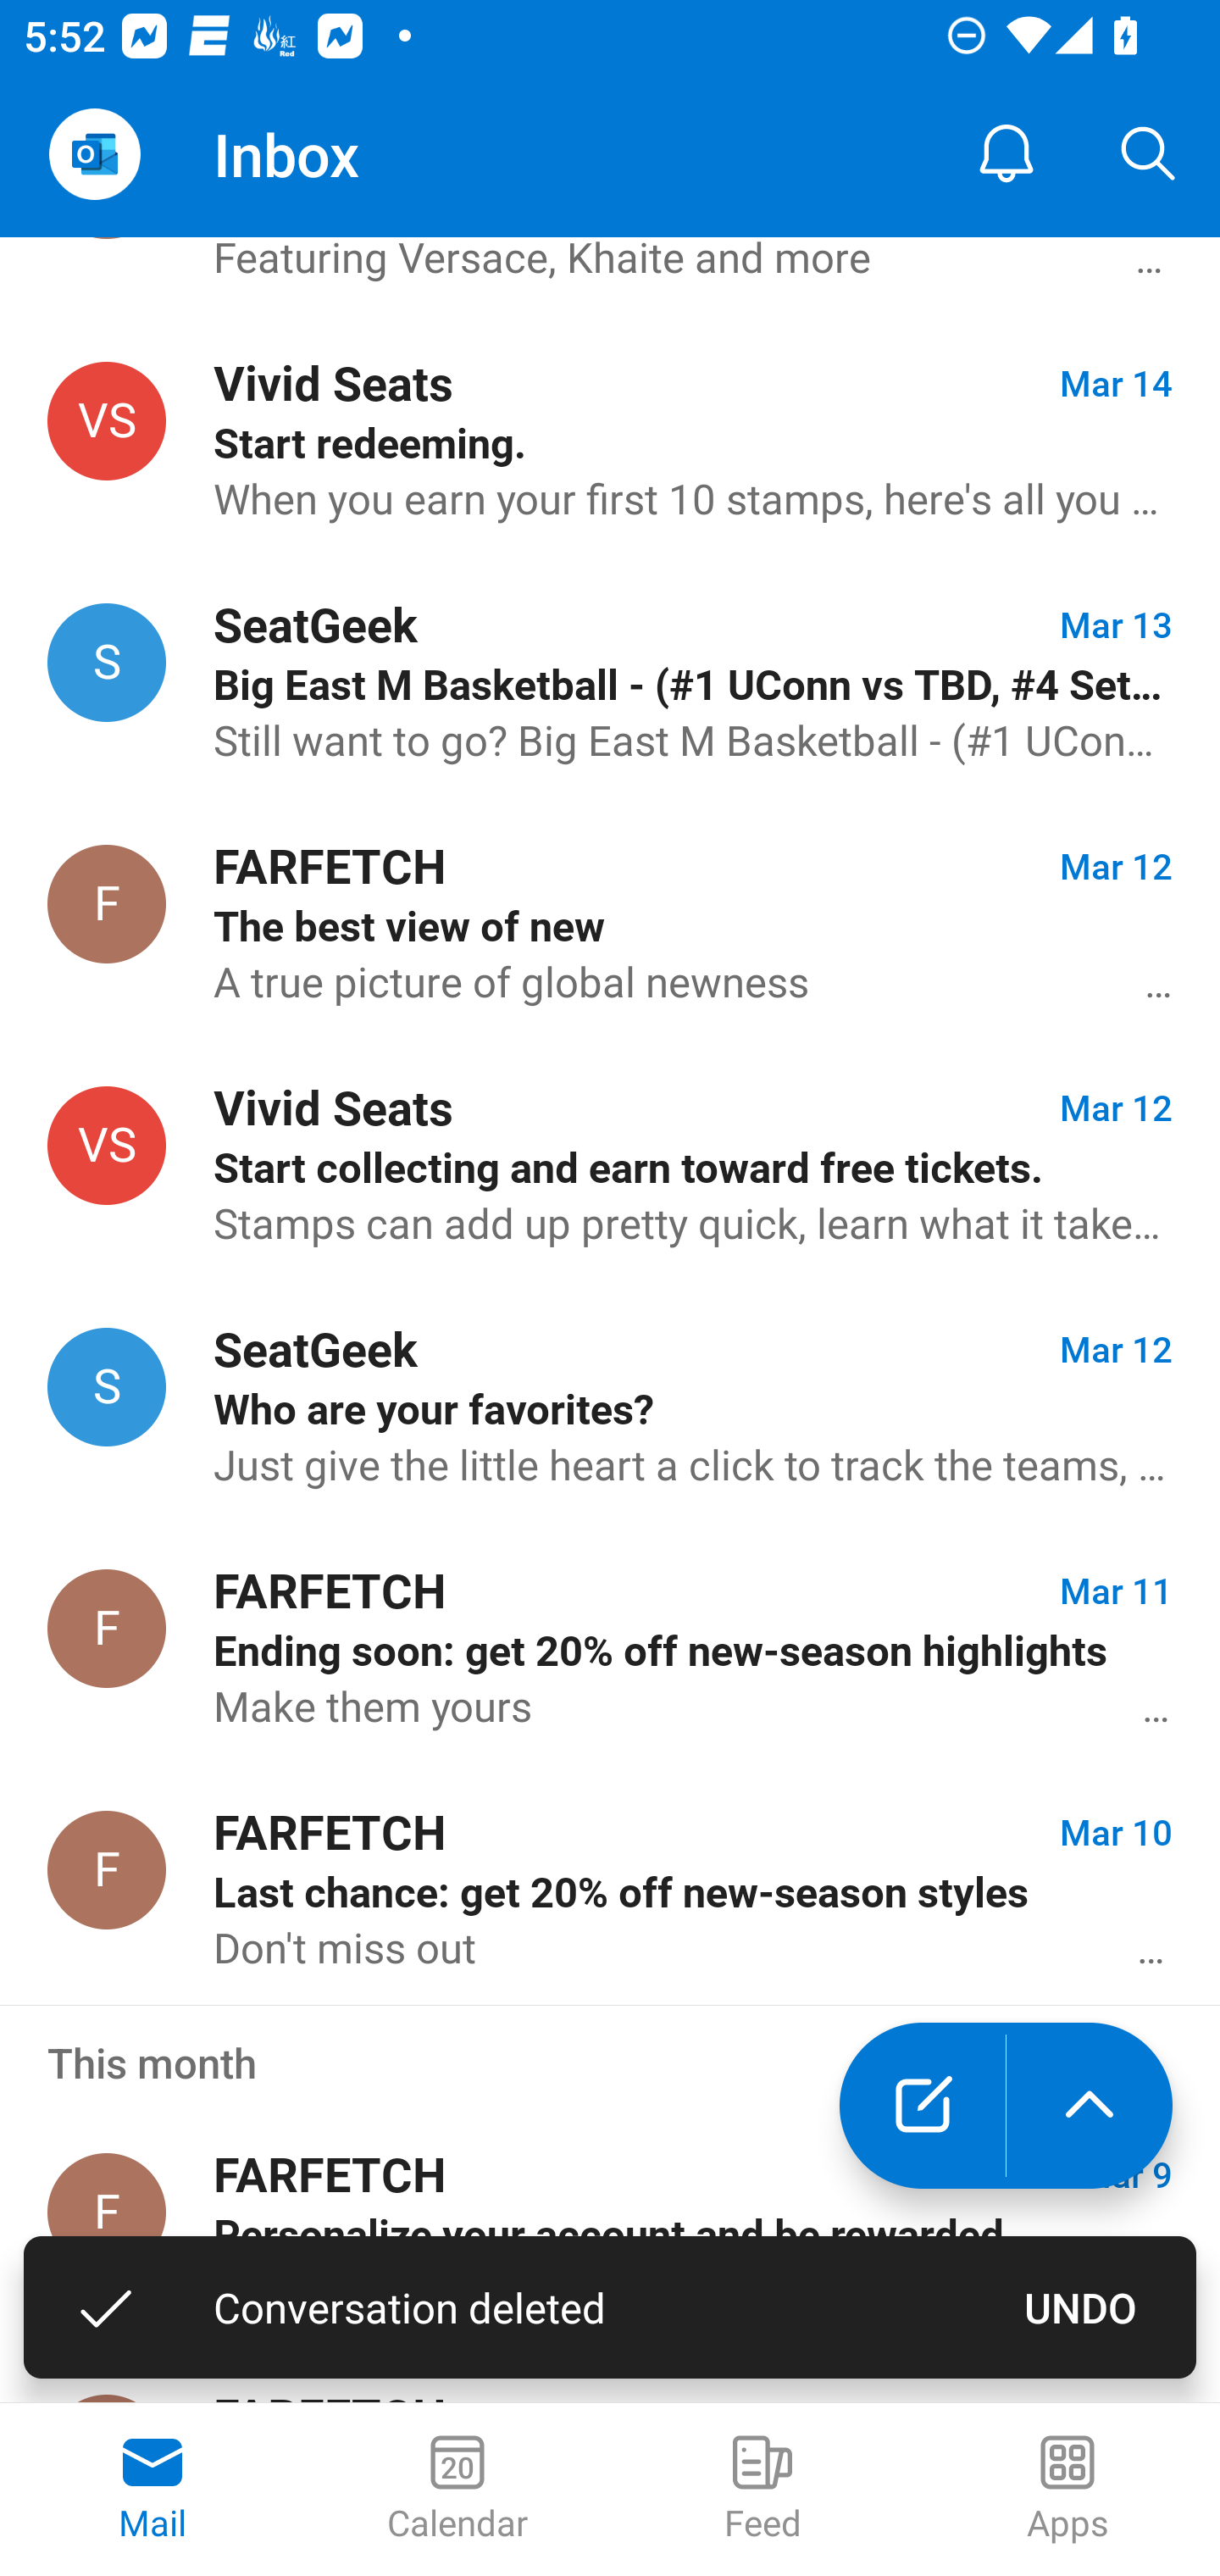 Image resolution: width=1220 pixels, height=2576 pixels. What do you see at coordinates (107, 2212) in the screenshot?
I see `FARFETCH, farfetch@email.farfetch.com` at bounding box center [107, 2212].